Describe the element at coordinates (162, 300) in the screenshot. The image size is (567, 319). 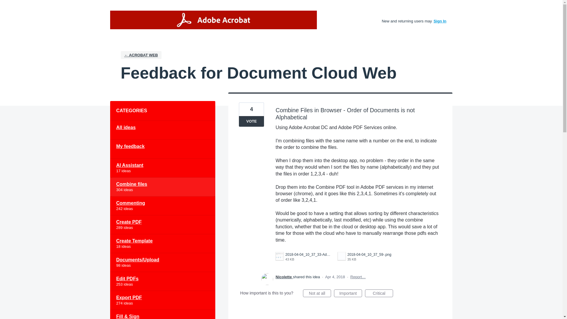
I see `Export PDF` at that location.